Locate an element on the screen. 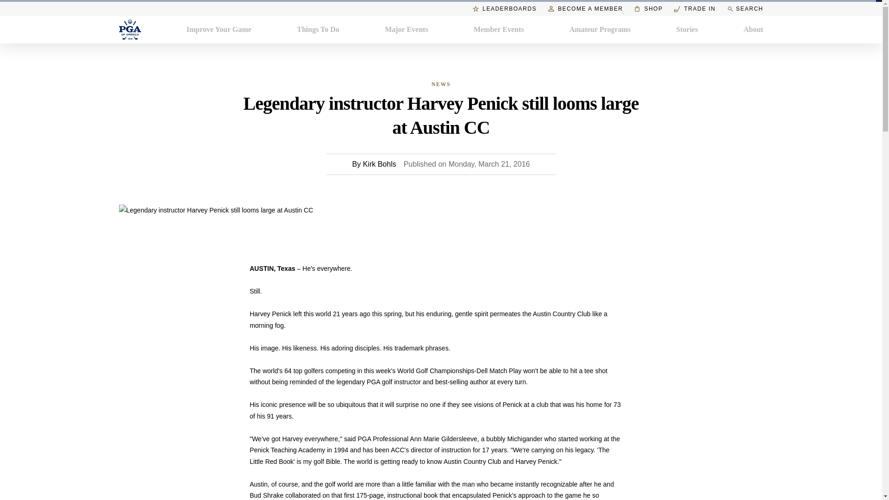 This screenshot has width=889, height=500. Improve Your Game is located at coordinates (219, 29).